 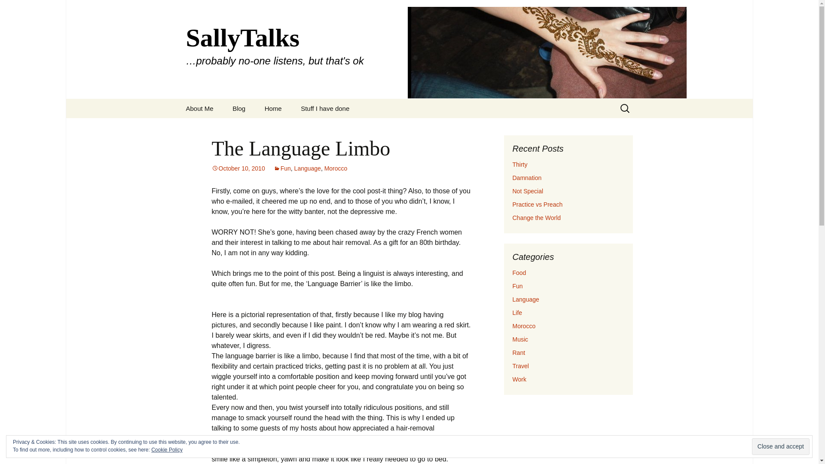 I want to click on Damnation, so click(x=527, y=178).